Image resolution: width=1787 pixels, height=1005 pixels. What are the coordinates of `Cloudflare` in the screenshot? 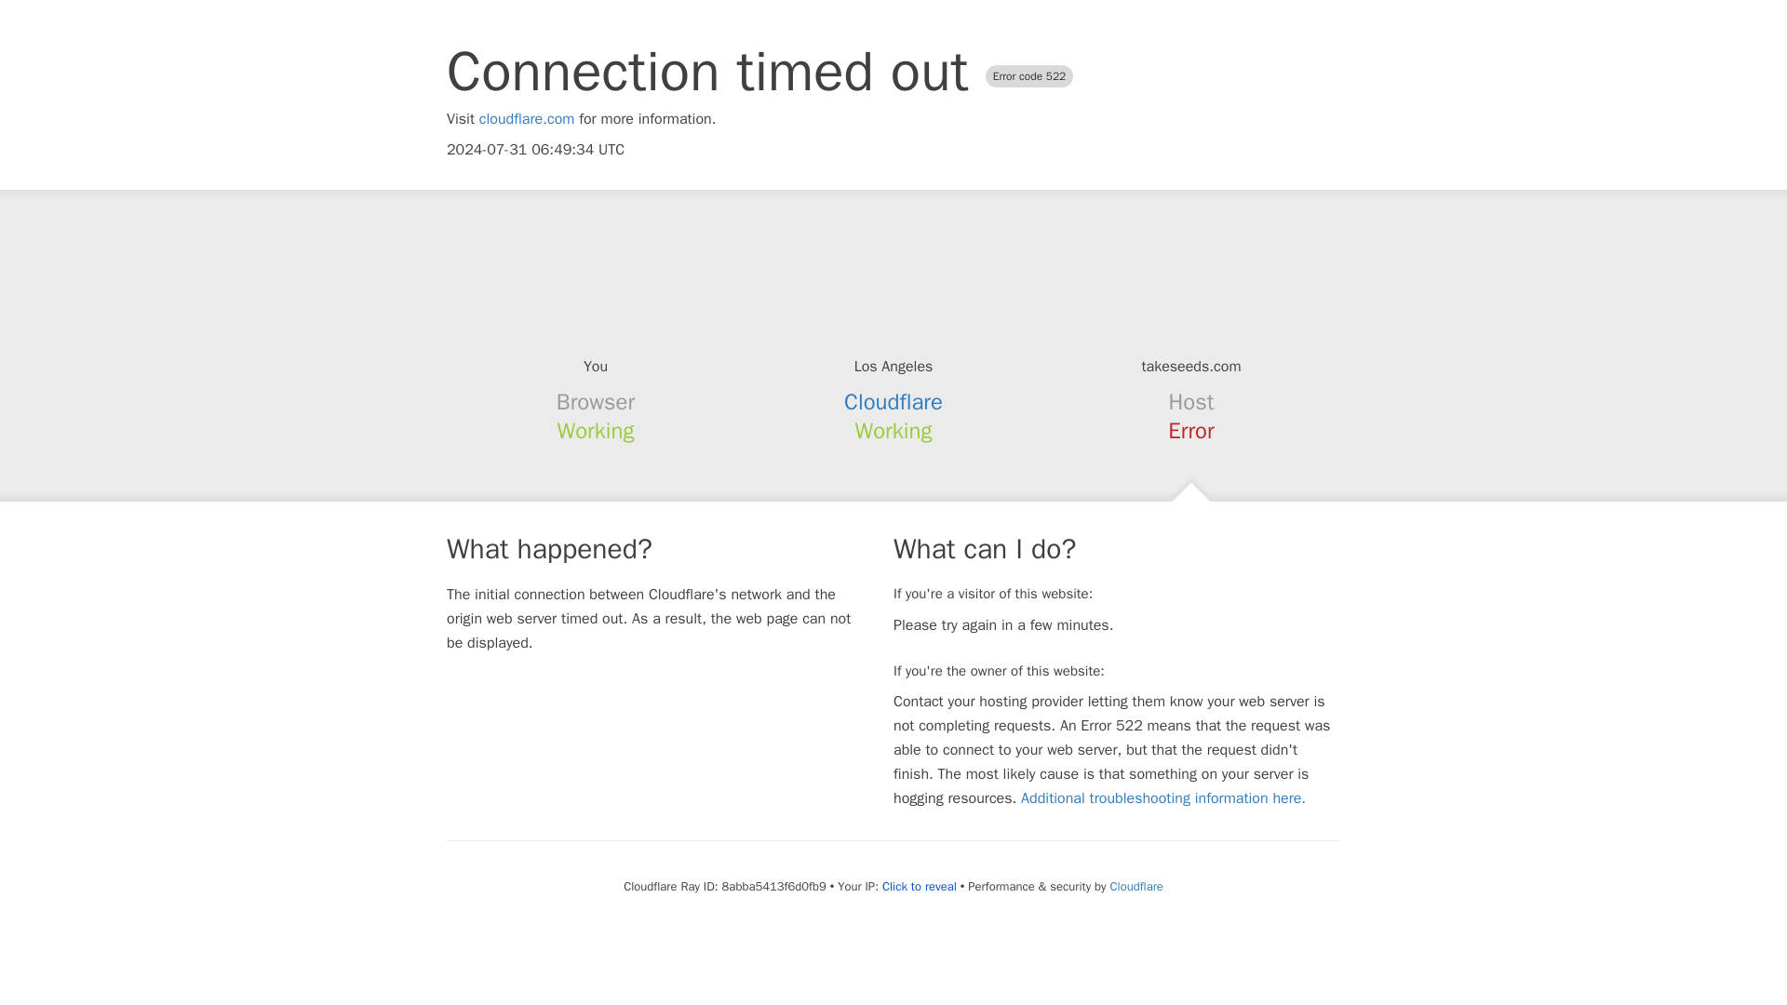 It's located at (1135, 886).